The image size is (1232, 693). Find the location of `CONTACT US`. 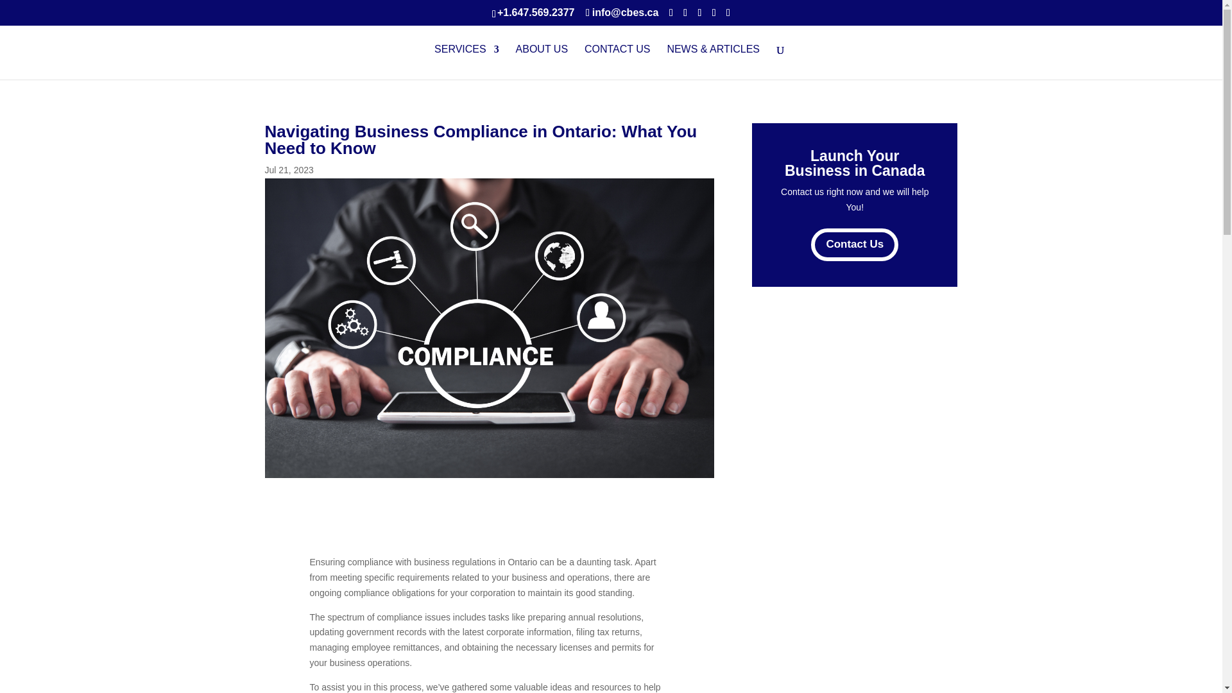

CONTACT US is located at coordinates (617, 62).